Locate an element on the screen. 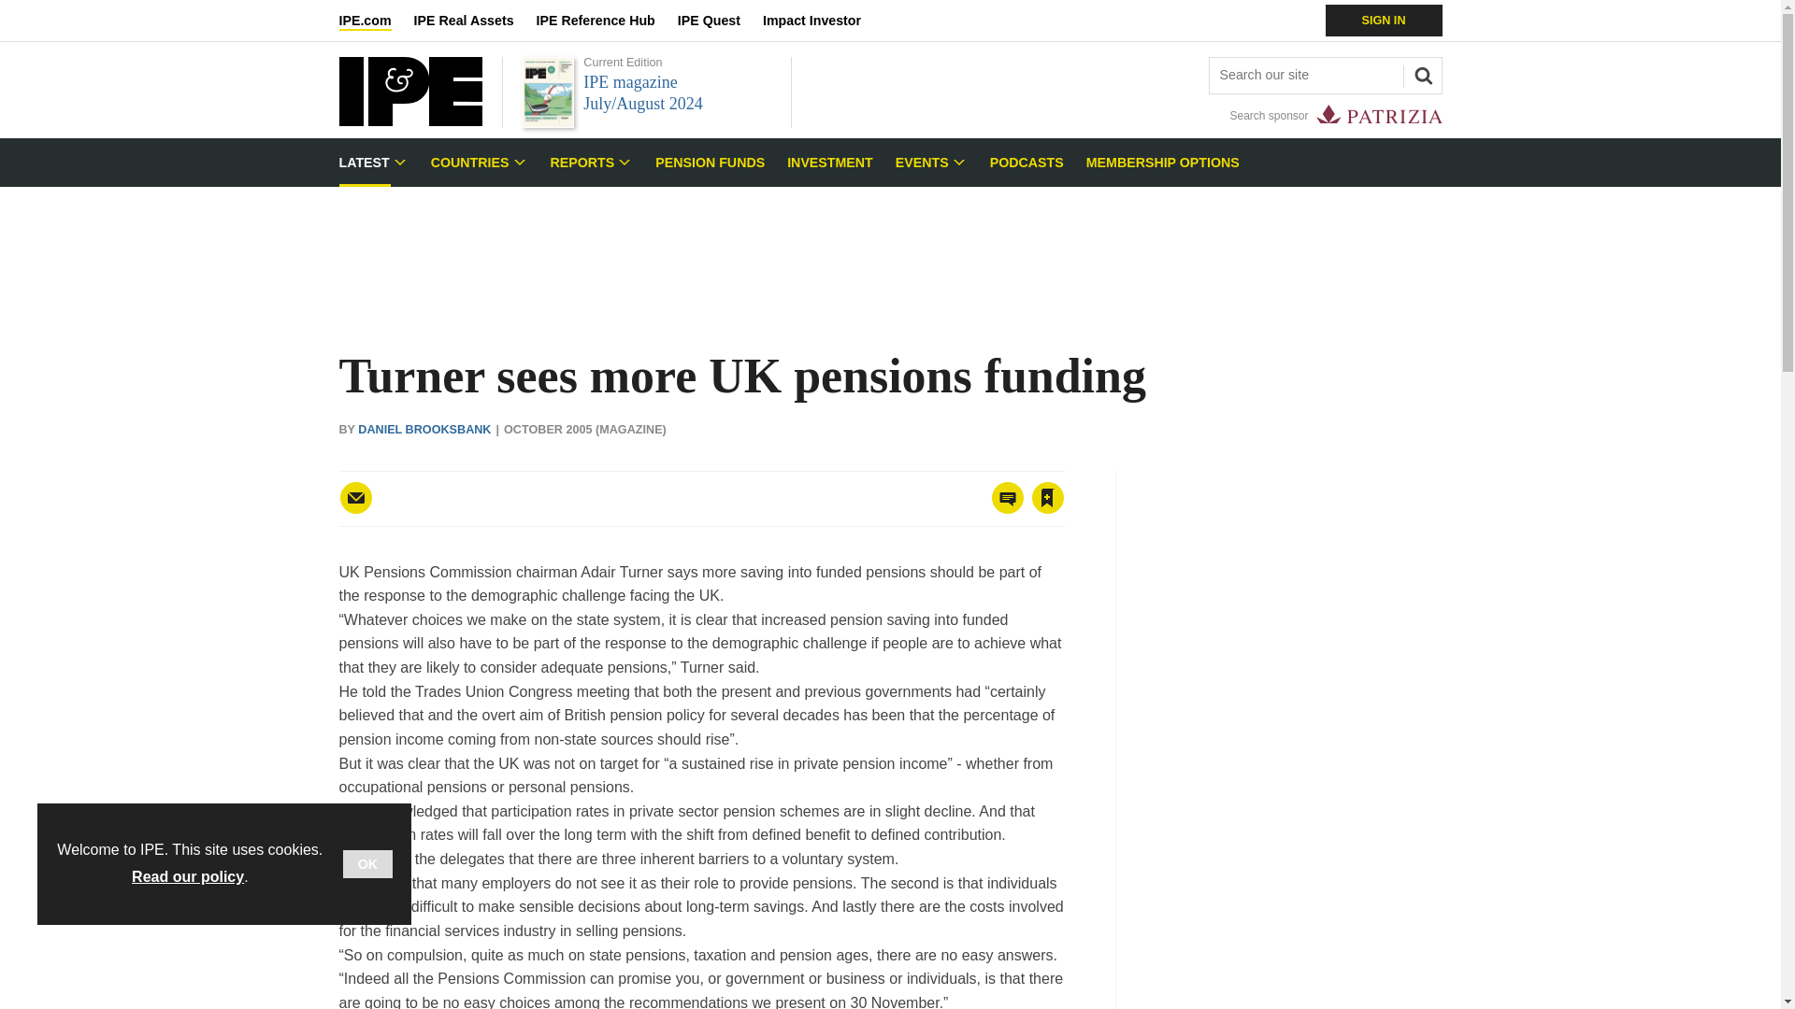 The width and height of the screenshot is (1795, 1009). IPE Quest is located at coordinates (720, 21).